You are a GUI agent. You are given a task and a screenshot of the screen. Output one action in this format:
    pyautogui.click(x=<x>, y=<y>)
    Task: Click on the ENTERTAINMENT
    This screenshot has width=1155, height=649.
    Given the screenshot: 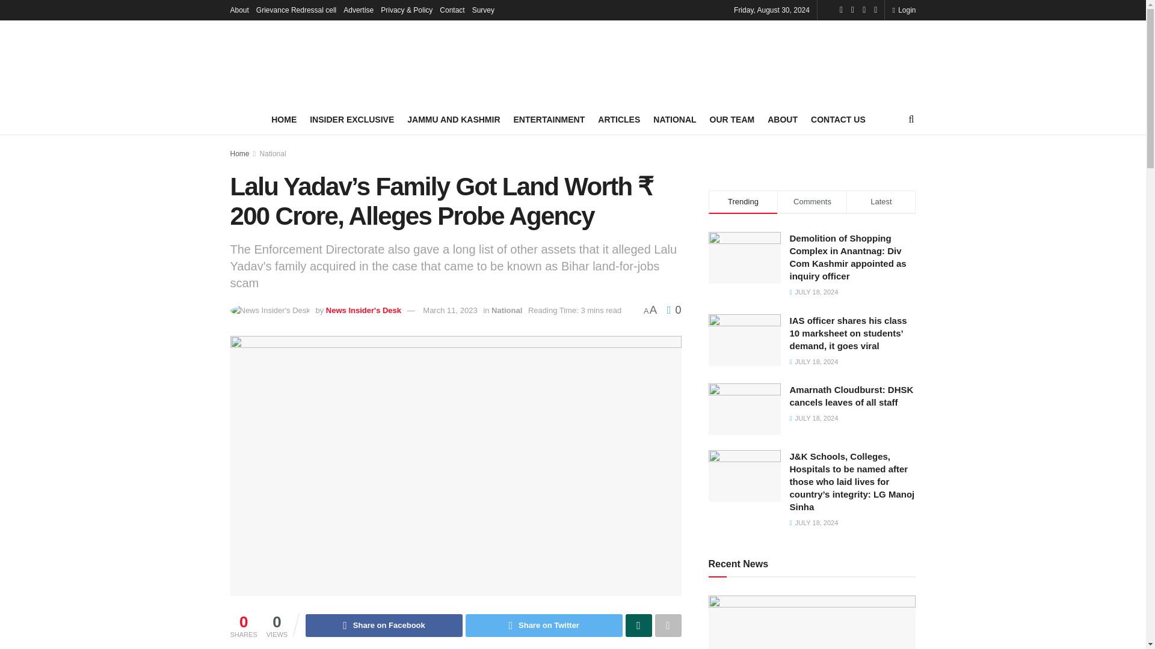 What is the action you would take?
    pyautogui.click(x=550, y=119)
    